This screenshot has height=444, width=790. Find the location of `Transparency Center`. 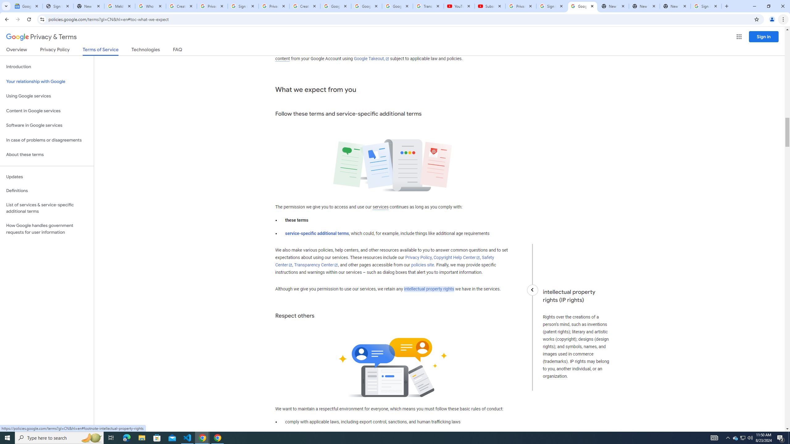

Transparency Center is located at coordinates (316, 265).